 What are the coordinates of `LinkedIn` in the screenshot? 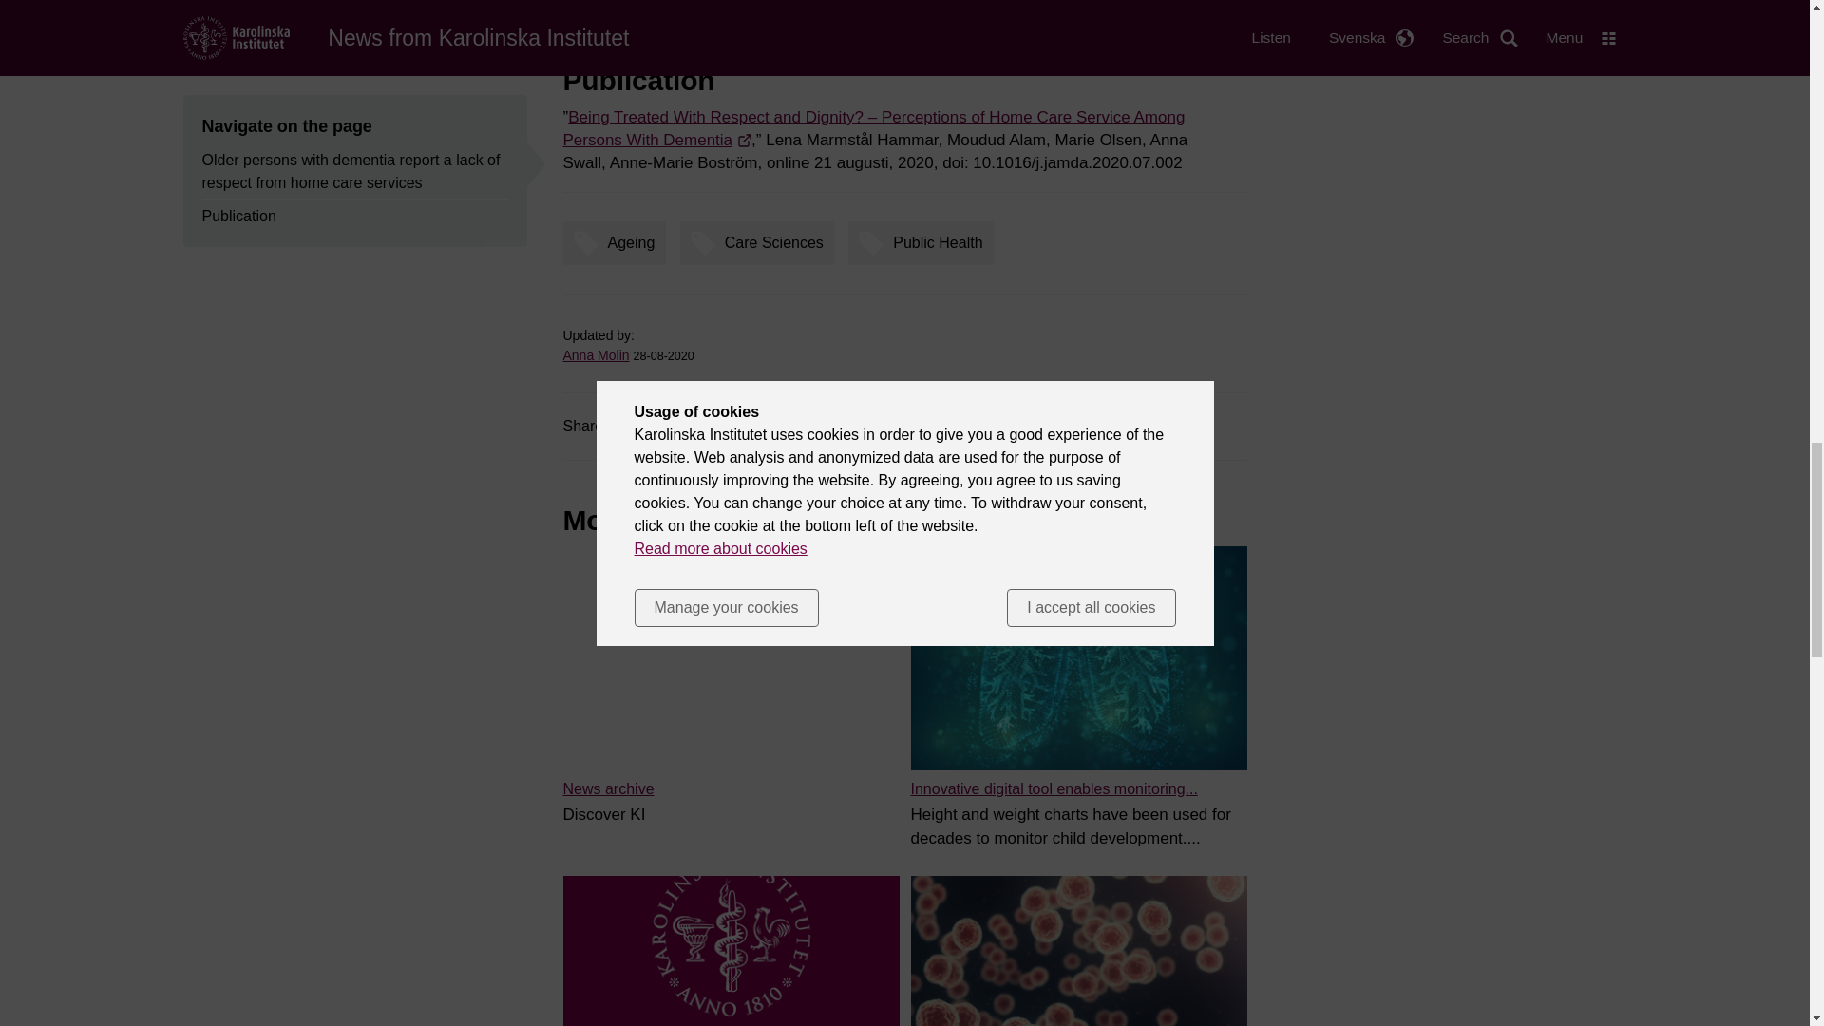 It's located at (788, 426).